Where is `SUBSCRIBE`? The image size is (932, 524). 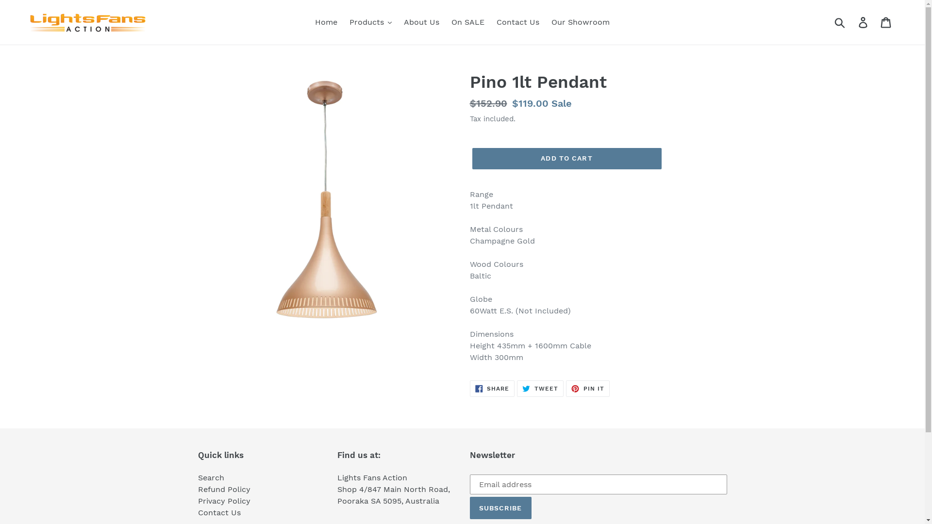
SUBSCRIBE is located at coordinates (501, 508).